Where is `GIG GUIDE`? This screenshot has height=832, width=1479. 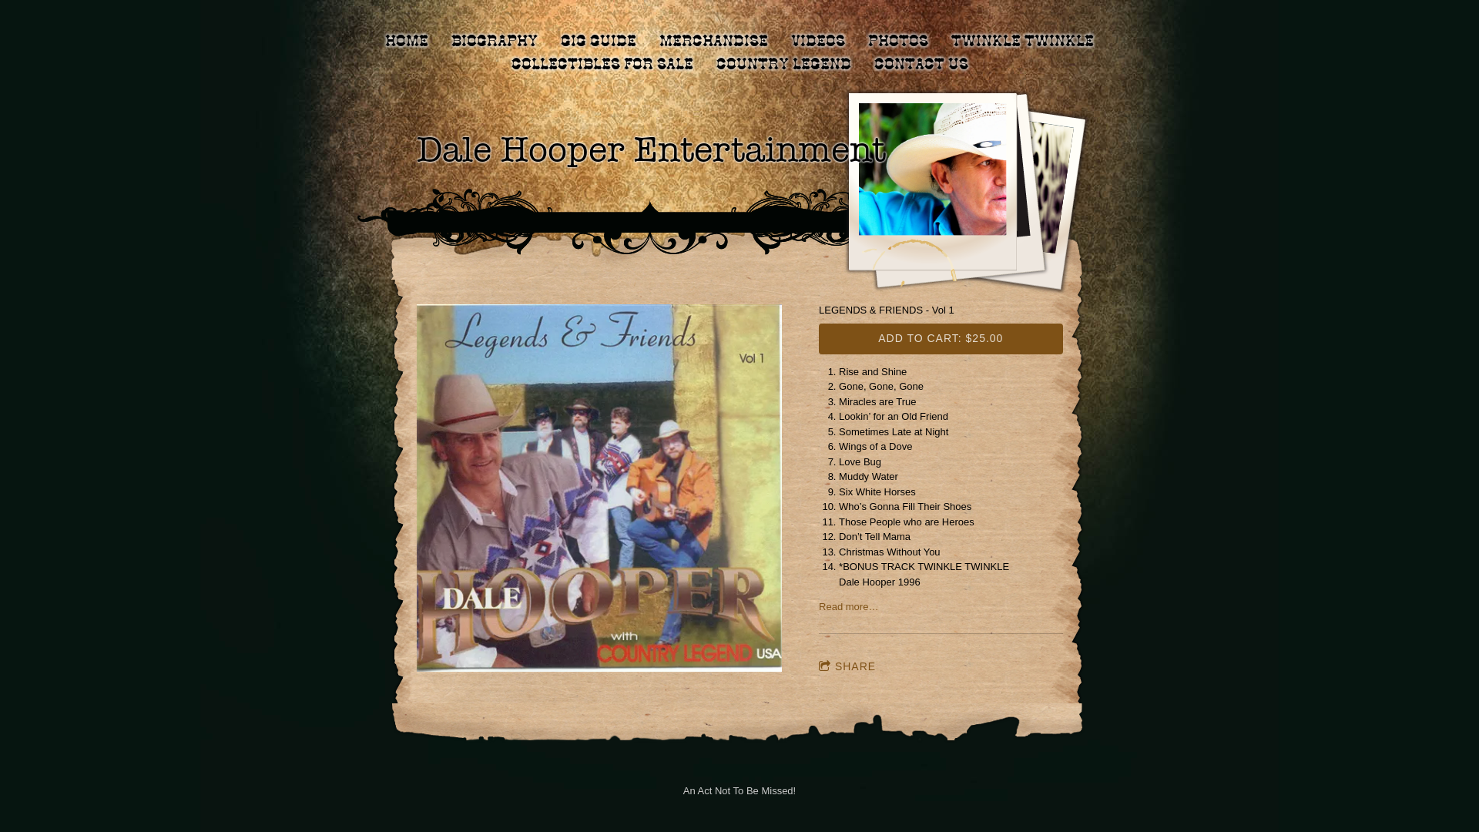 GIG GUIDE is located at coordinates (599, 42).